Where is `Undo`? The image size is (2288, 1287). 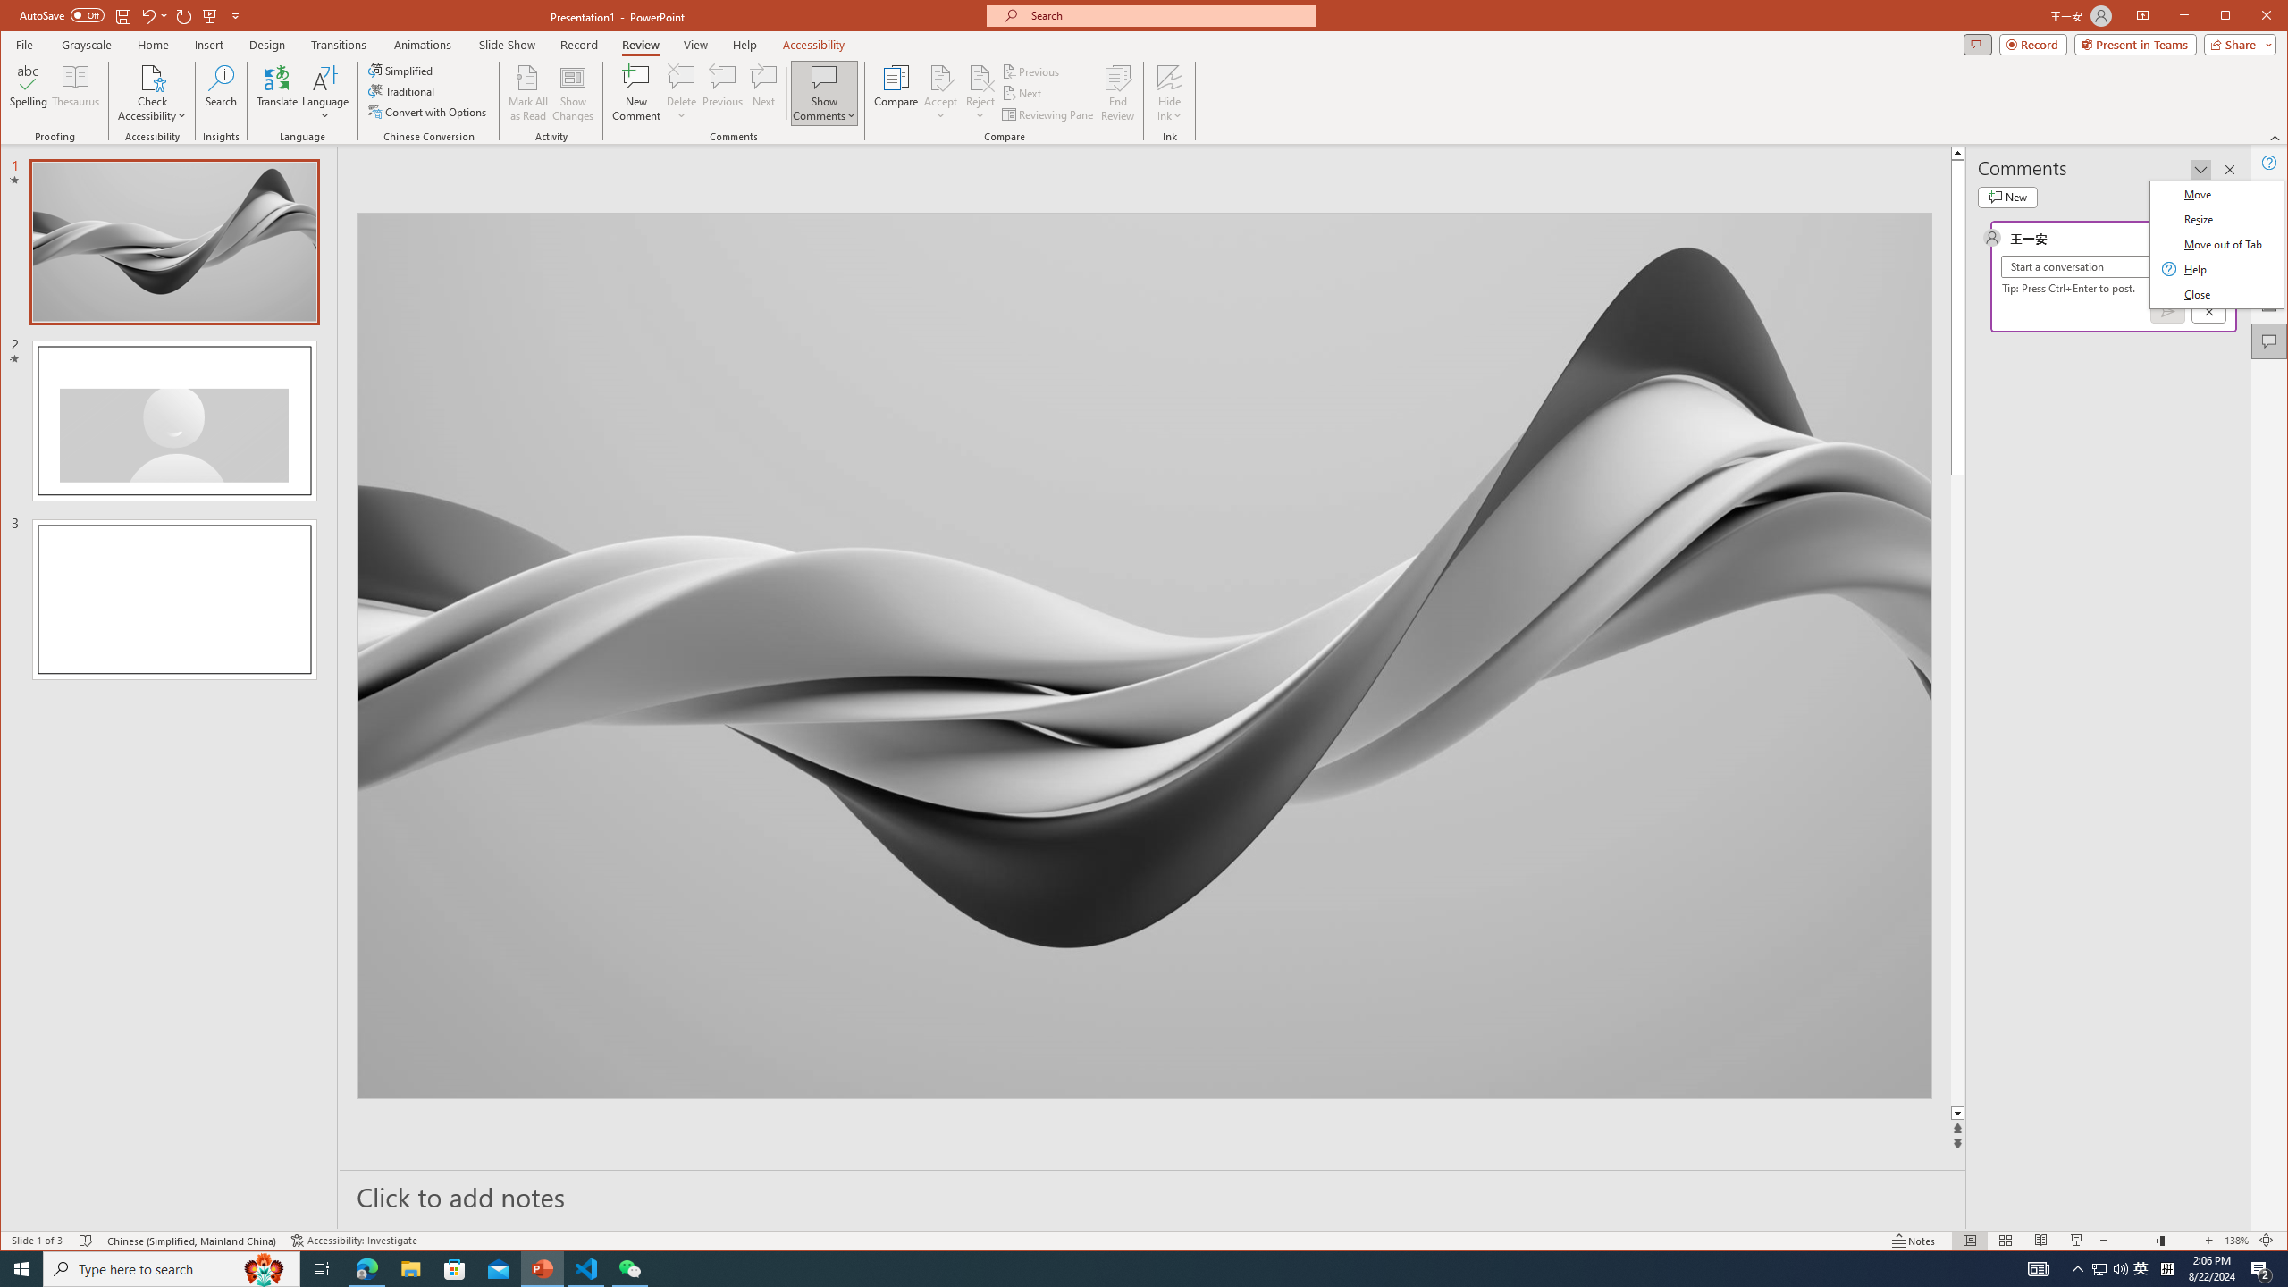
Undo is located at coordinates (154, 15).